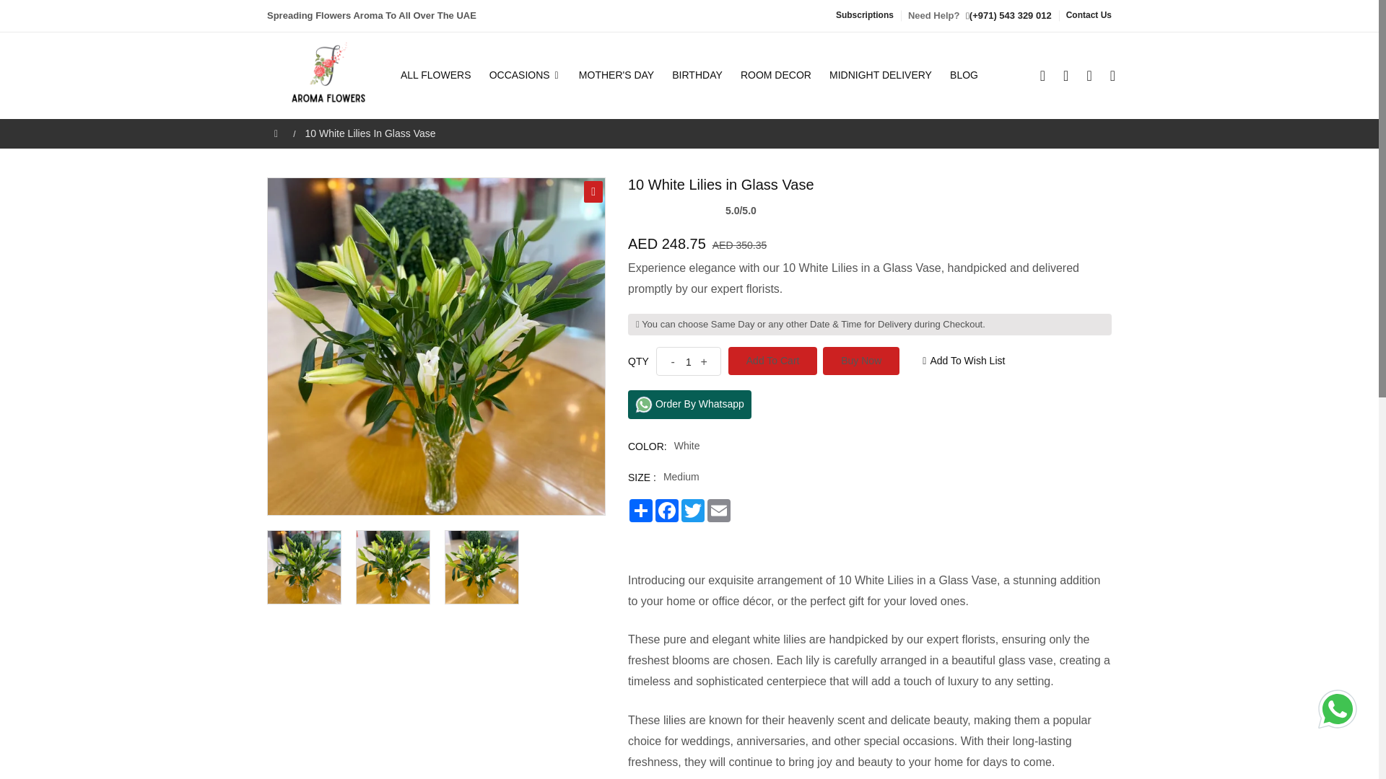 This screenshot has height=779, width=1386. Describe the element at coordinates (616, 75) in the screenshot. I see `MOTHER'S DAY` at that location.